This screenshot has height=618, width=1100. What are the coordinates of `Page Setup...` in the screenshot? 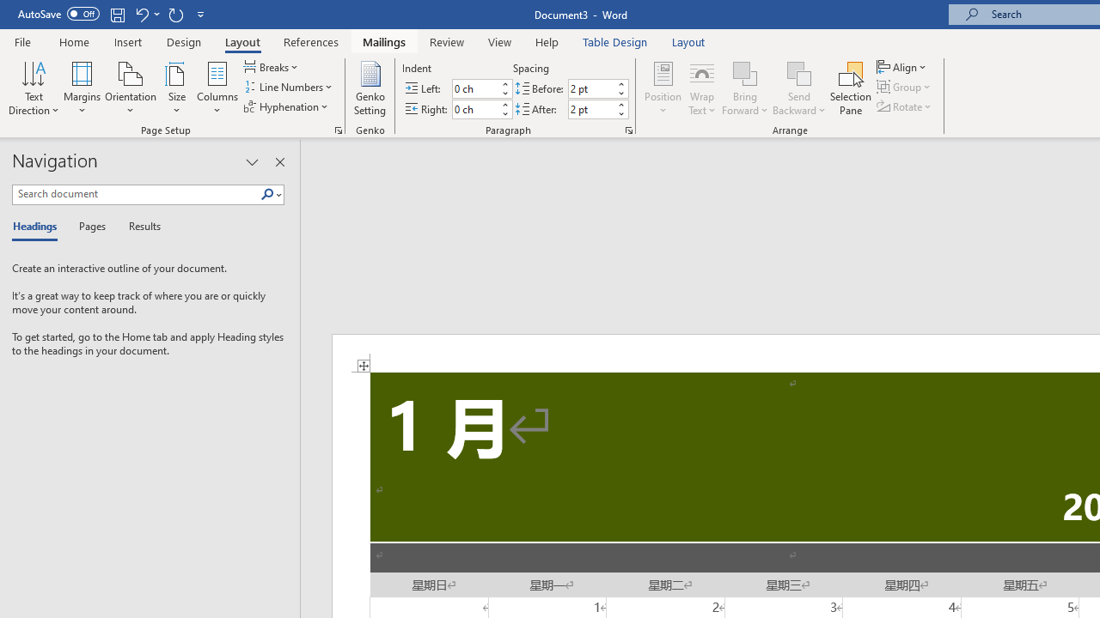 It's located at (339, 130).